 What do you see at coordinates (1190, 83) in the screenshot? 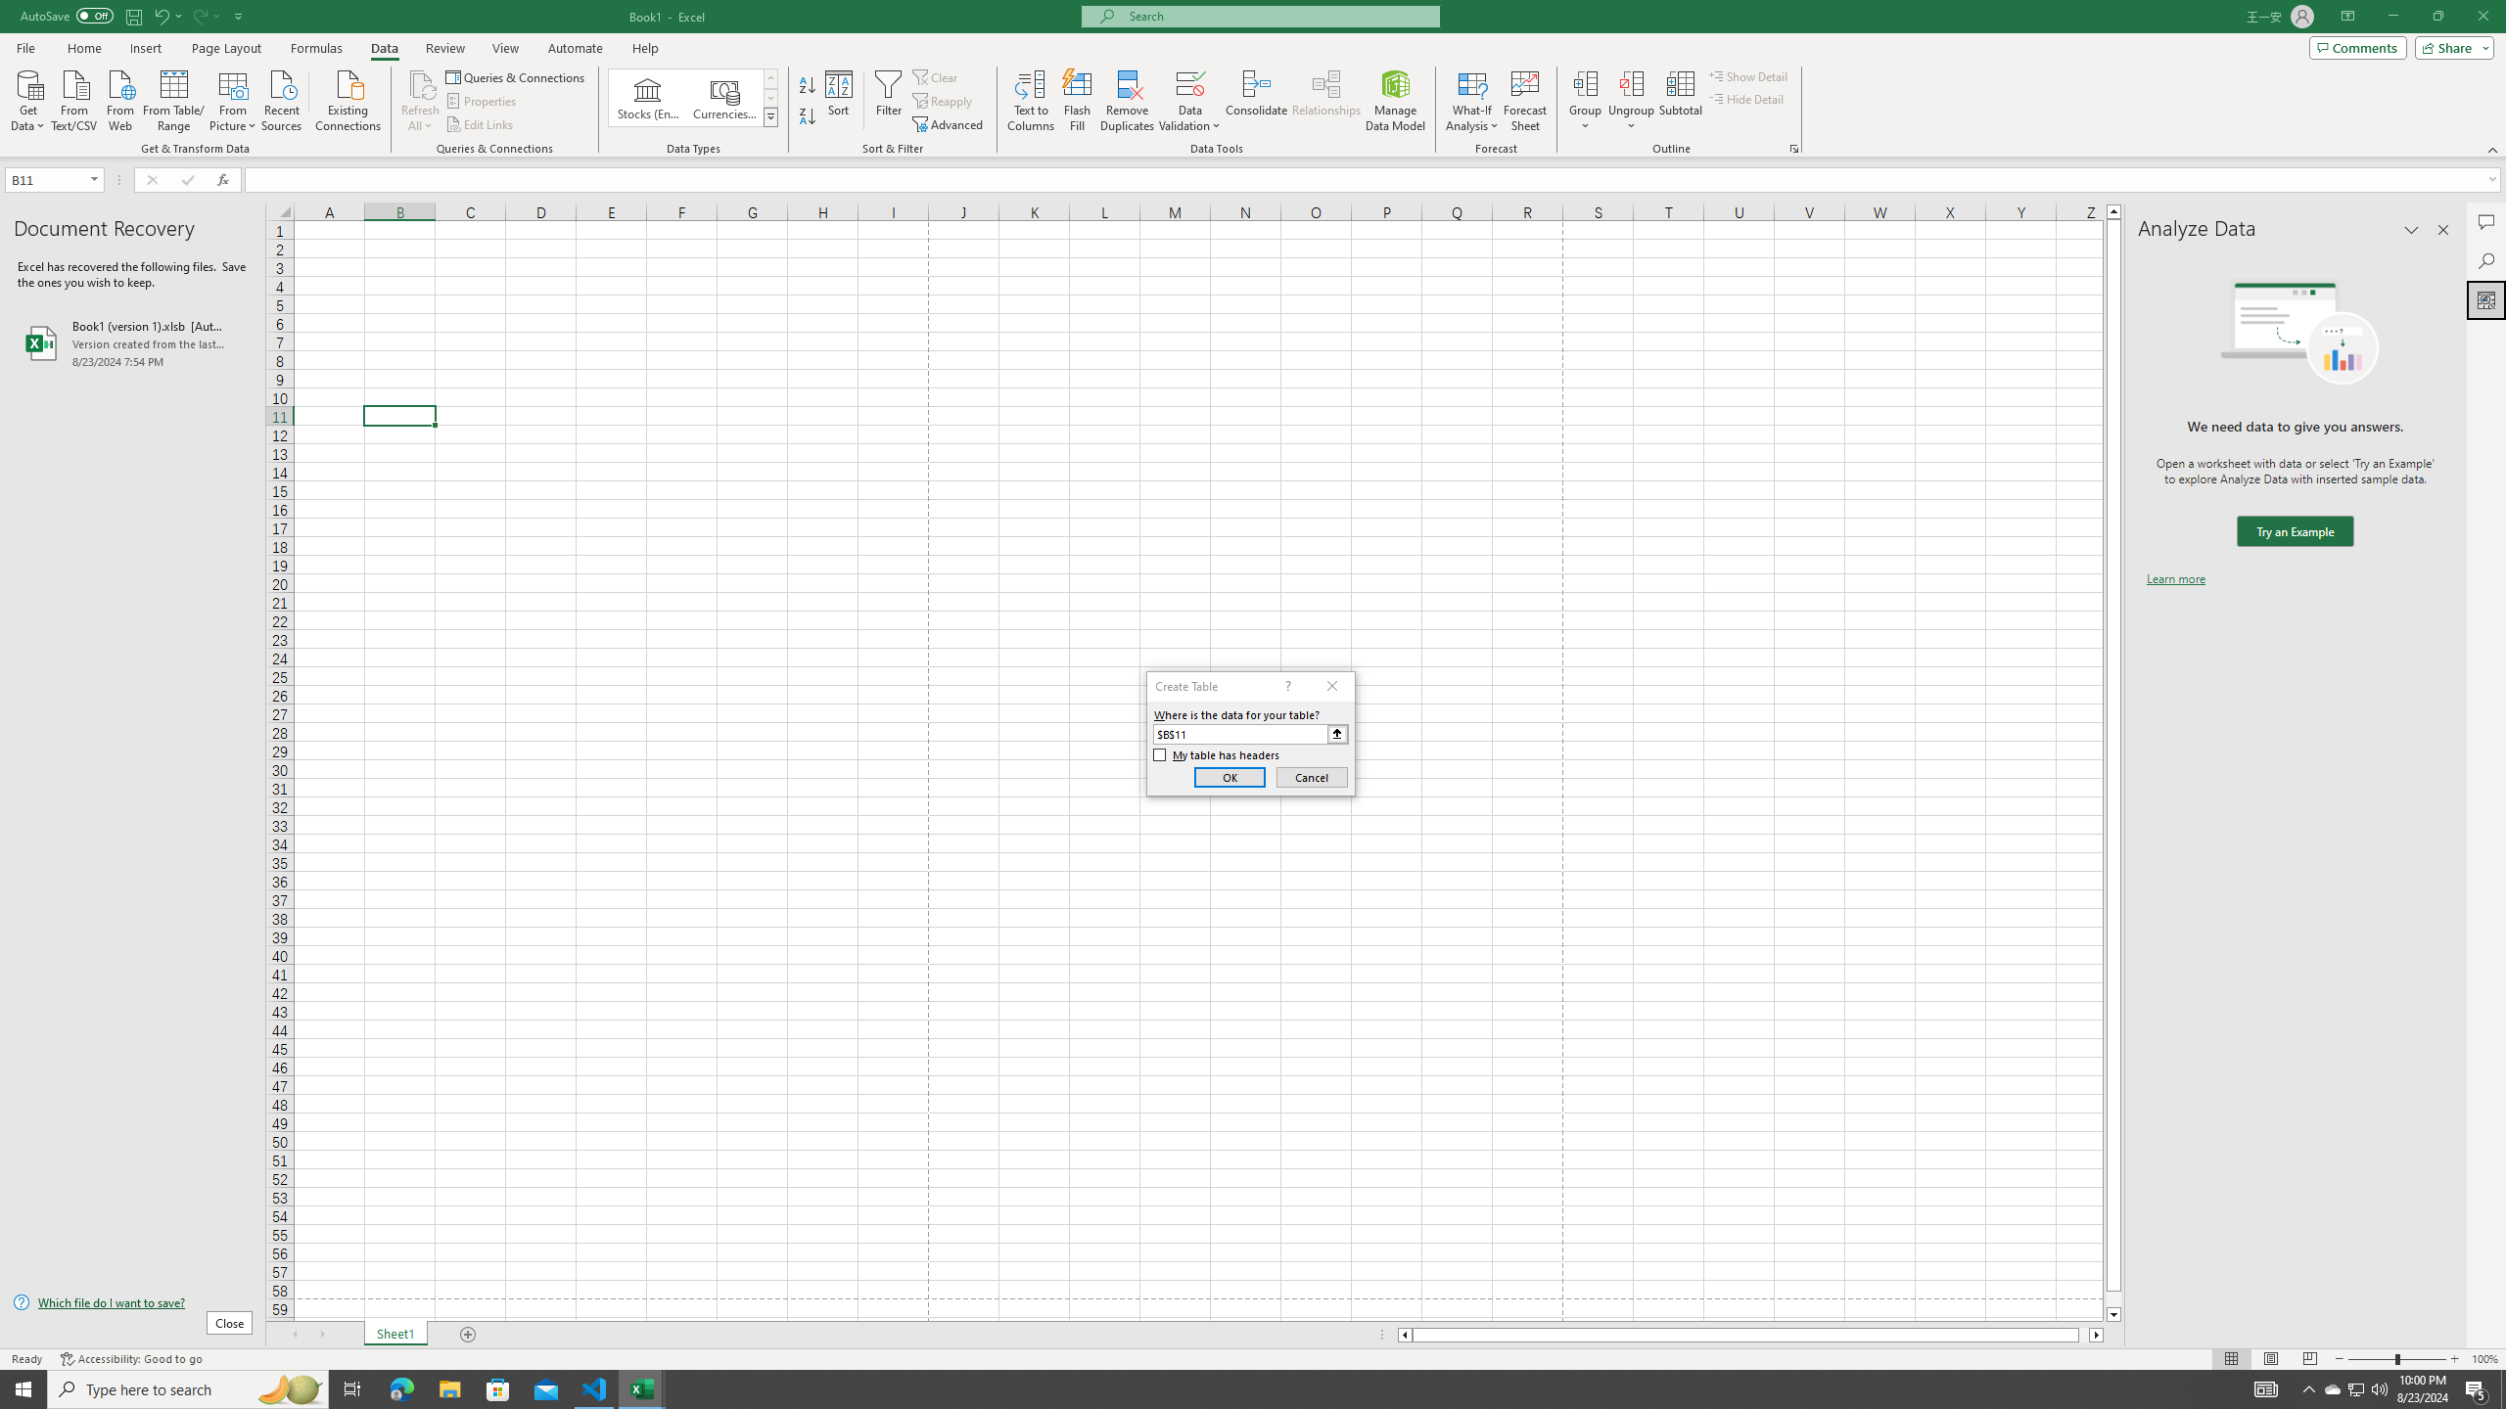
I see `Data Validation...` at bounding box center [1190, 83].